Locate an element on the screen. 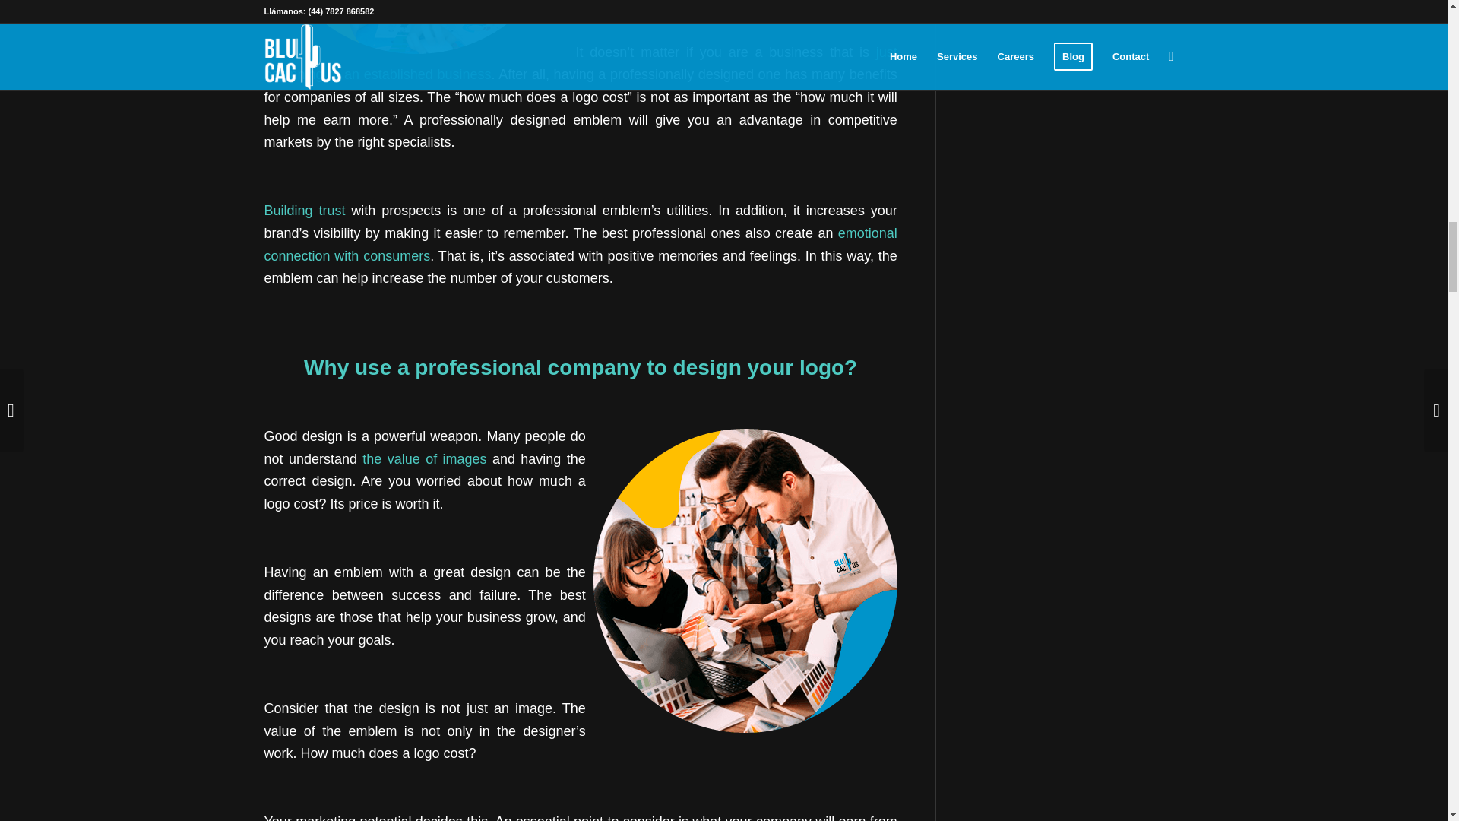 The image size is (1459, 821). just beginning or an established business is located at coordinates (581, 64).